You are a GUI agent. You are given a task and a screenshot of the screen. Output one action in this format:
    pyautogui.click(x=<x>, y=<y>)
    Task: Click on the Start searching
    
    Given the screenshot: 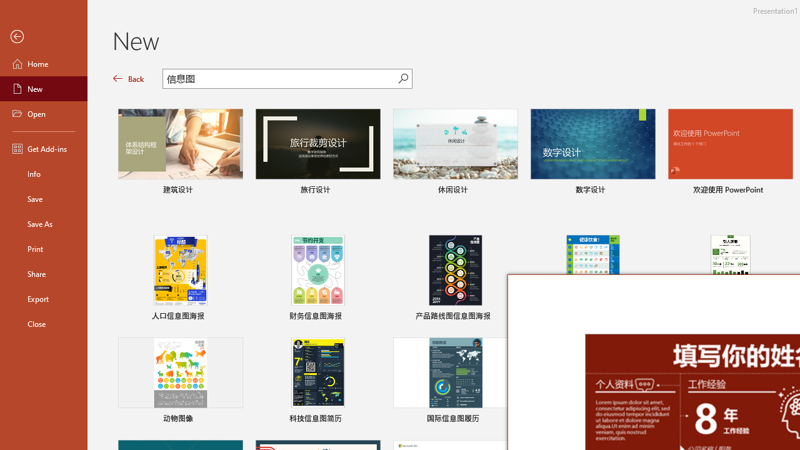 What is the action you would take?
    pyautogui.click(x=403, y=79)
    